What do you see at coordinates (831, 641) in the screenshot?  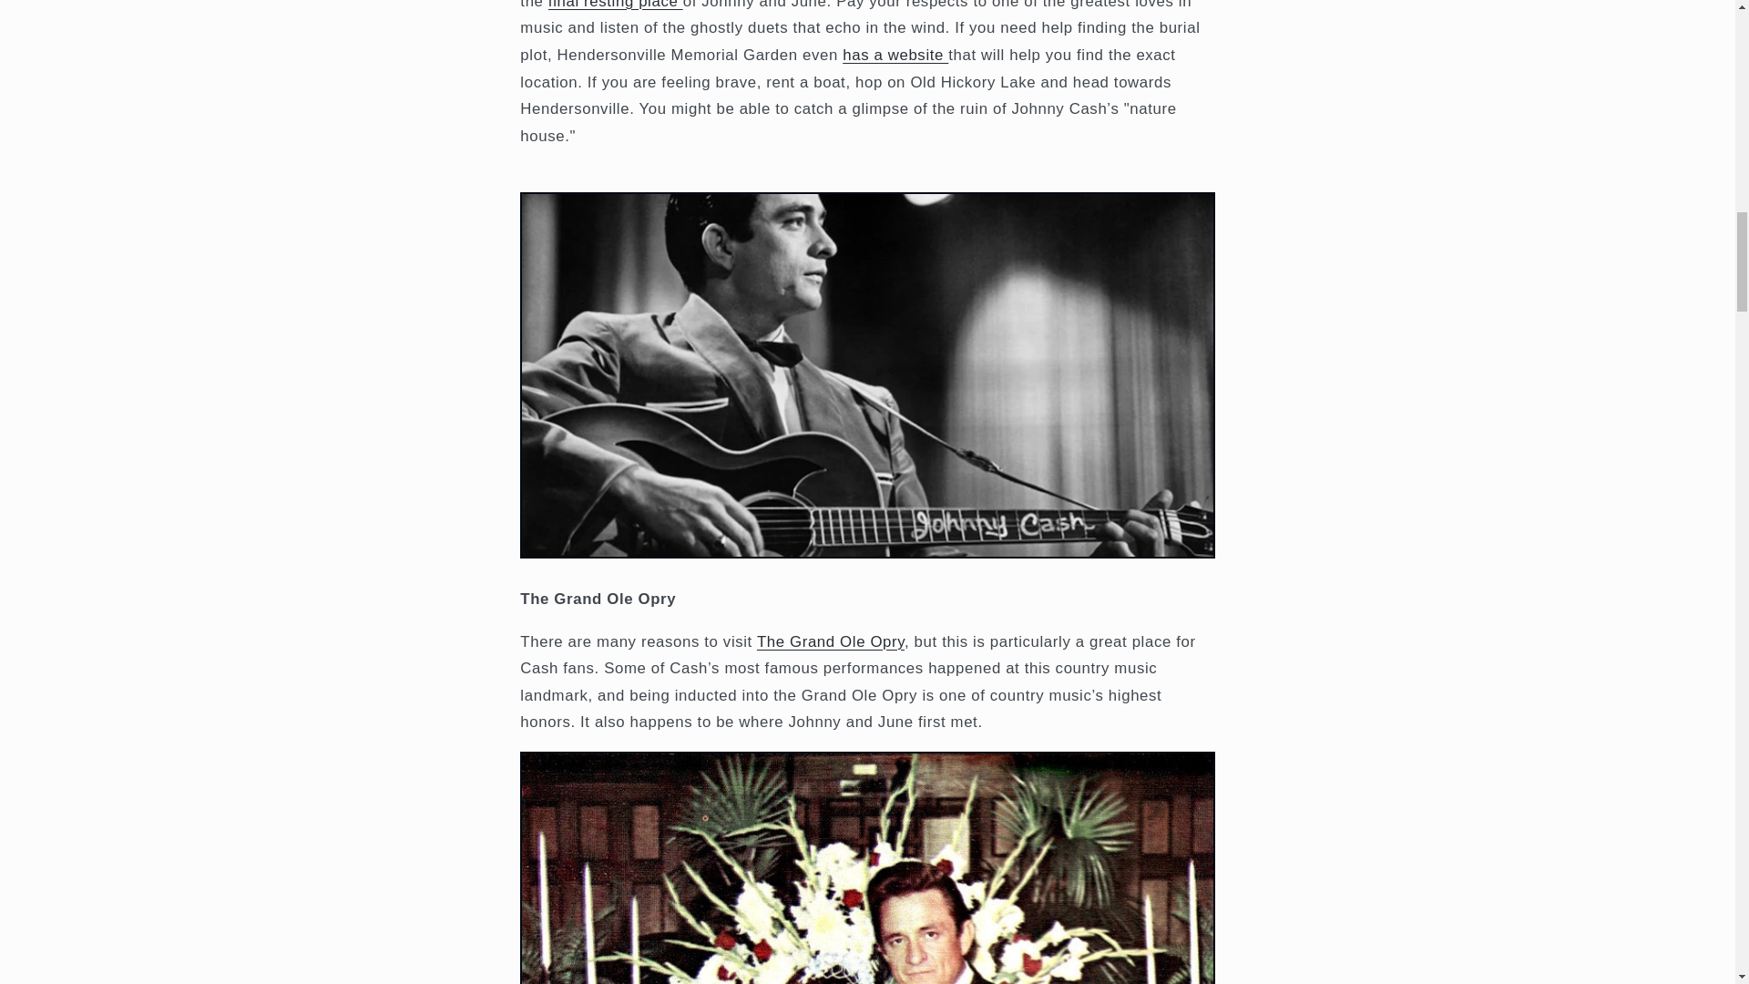 I see `The Grand Ole Opry` at bounding box center [831, 641].